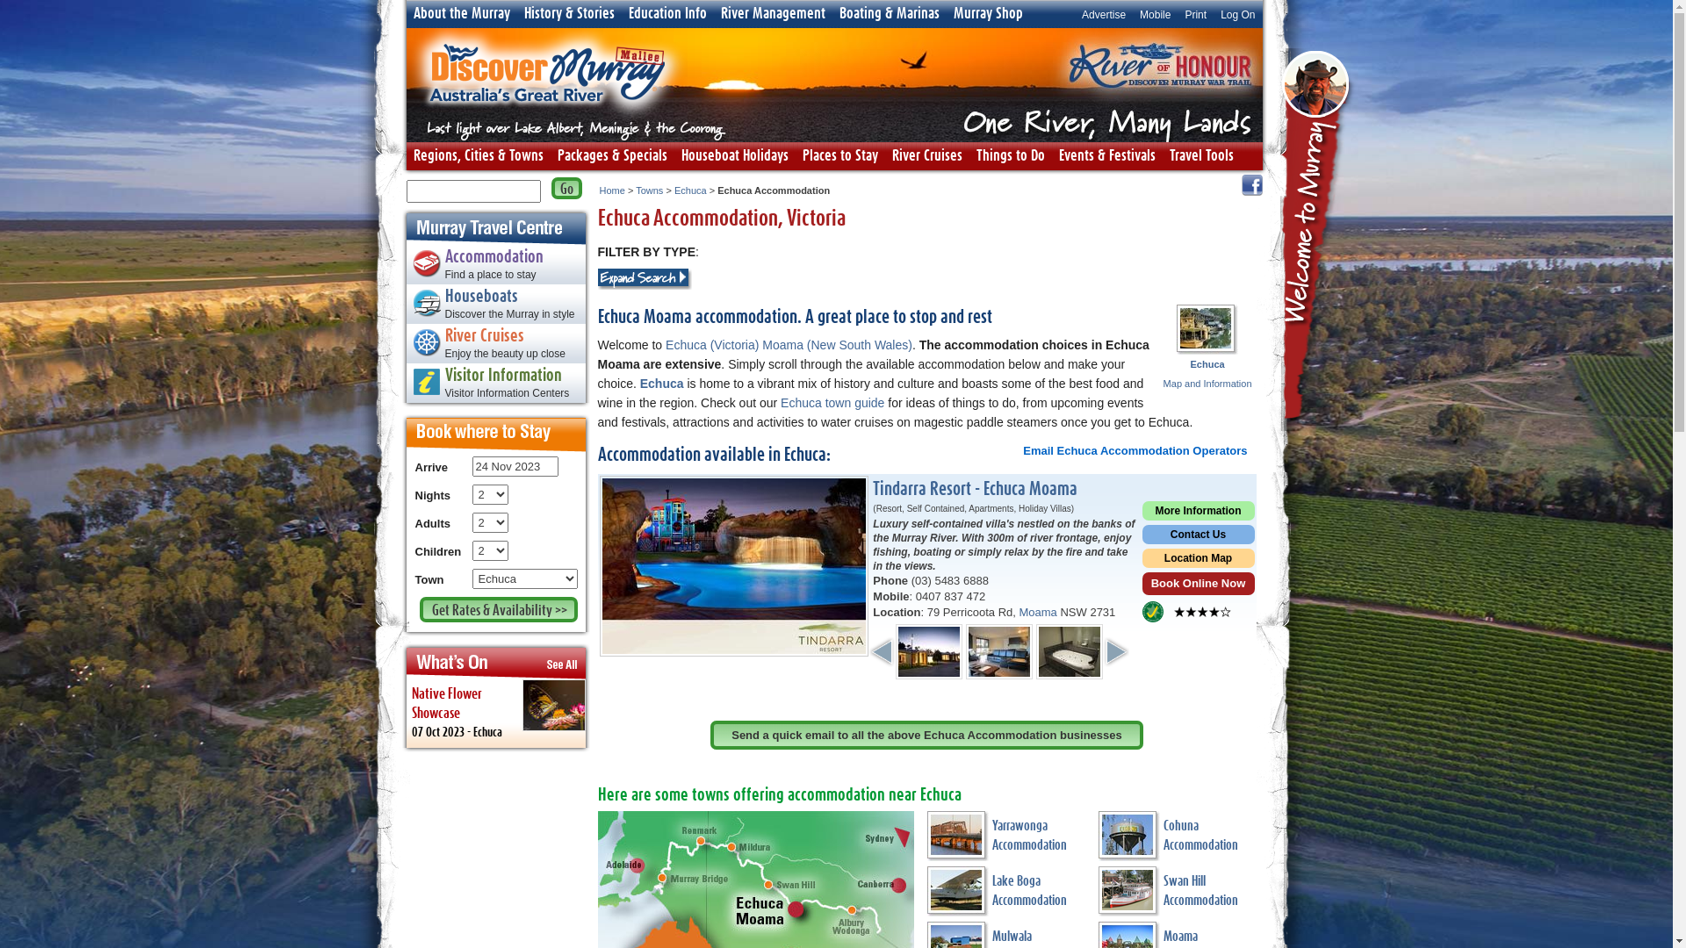  I want to click on About the Murray, so click(461, 14).